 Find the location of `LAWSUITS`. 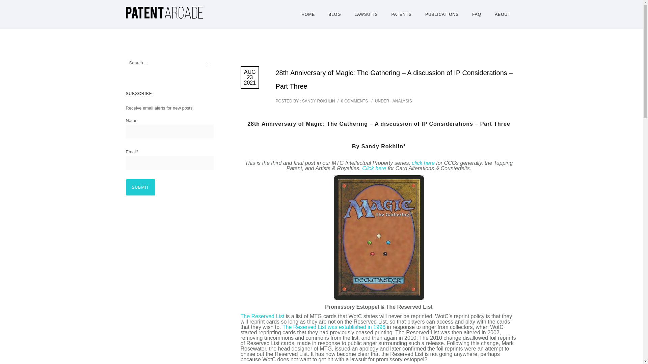

LAWSUITS is located at coordinates (367, 14).